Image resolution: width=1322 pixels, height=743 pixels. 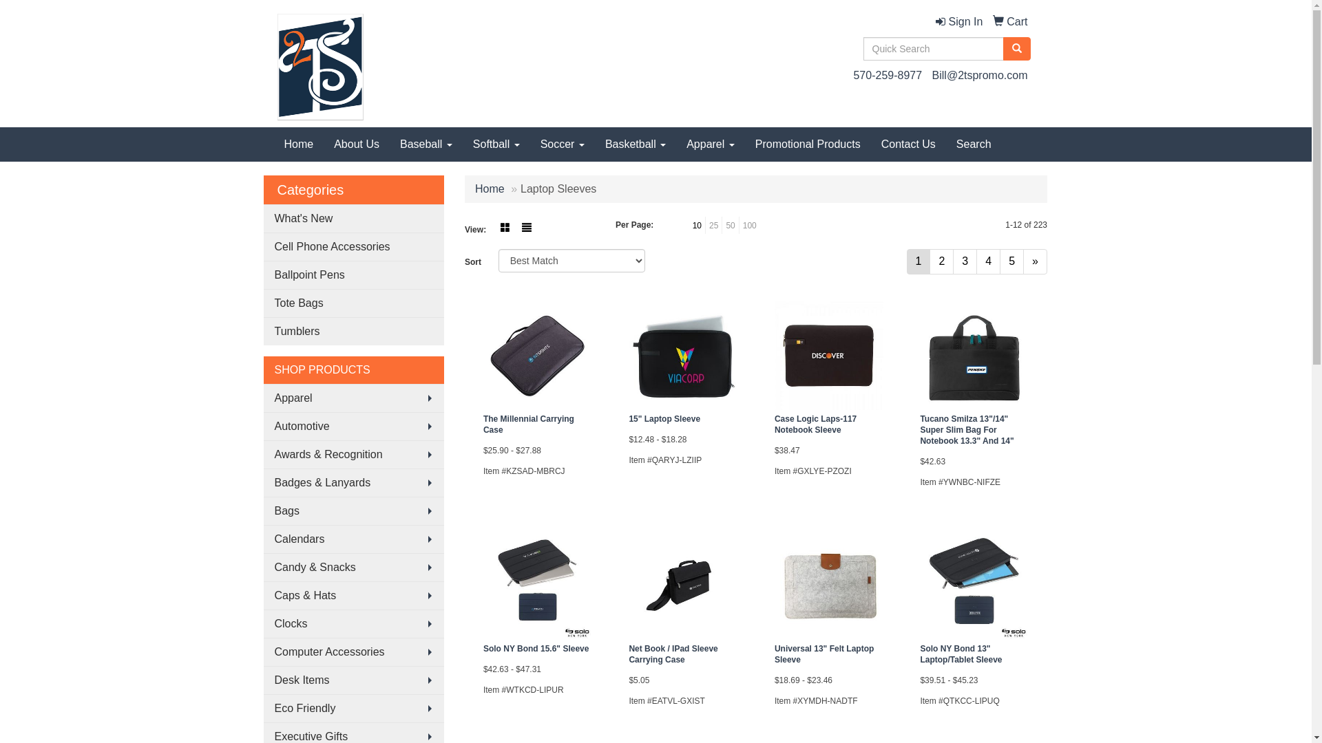 What do you see at coordinates (354, 427) in the screenshot?
I see `Automotive` at bounding box center [354, 427].